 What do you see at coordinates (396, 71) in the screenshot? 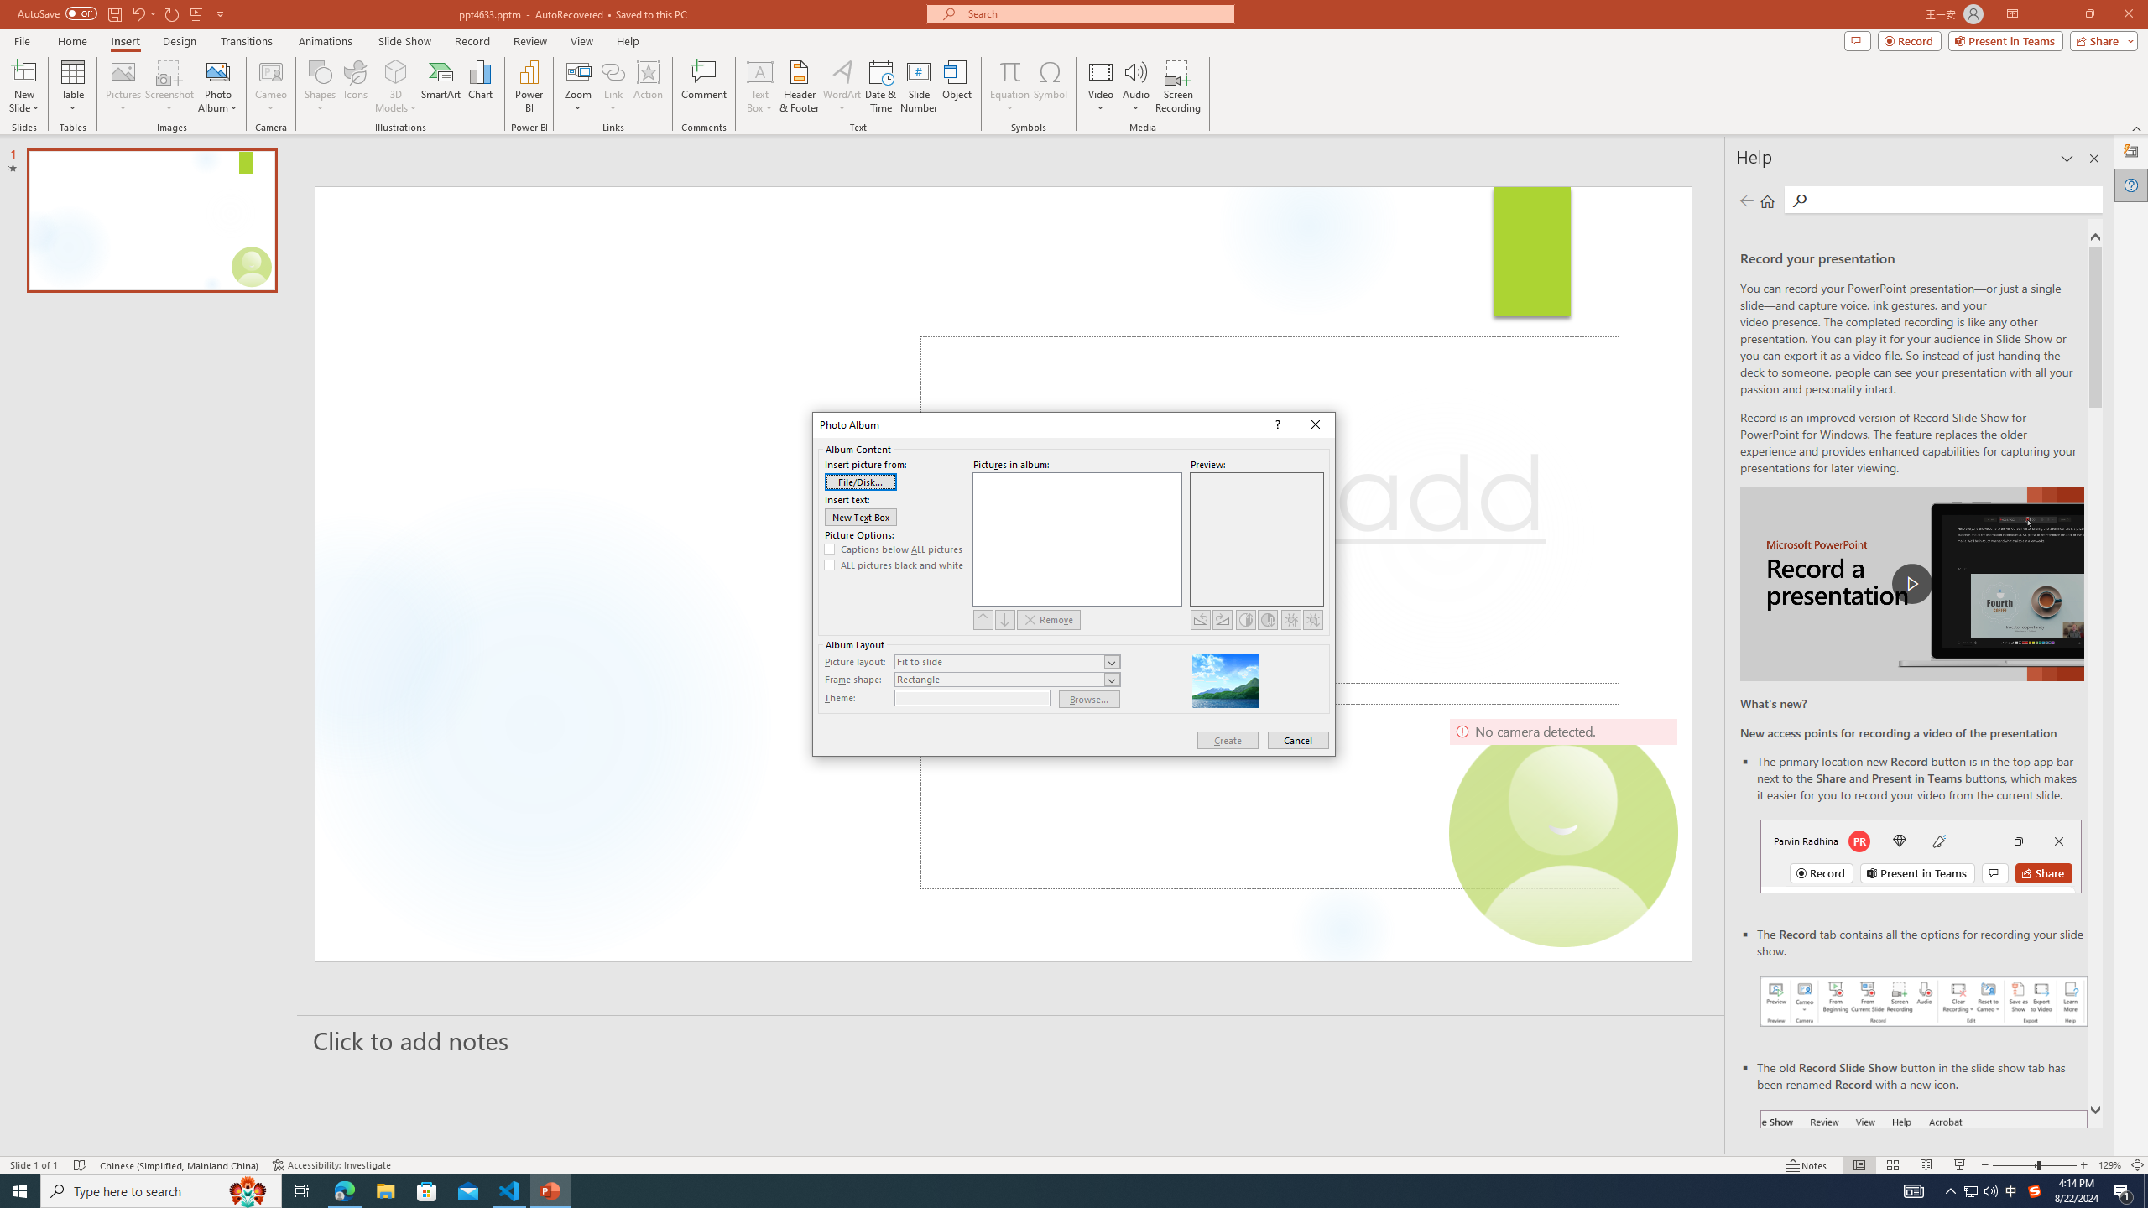
I see `3D Models` at bounding box center [396, 71].